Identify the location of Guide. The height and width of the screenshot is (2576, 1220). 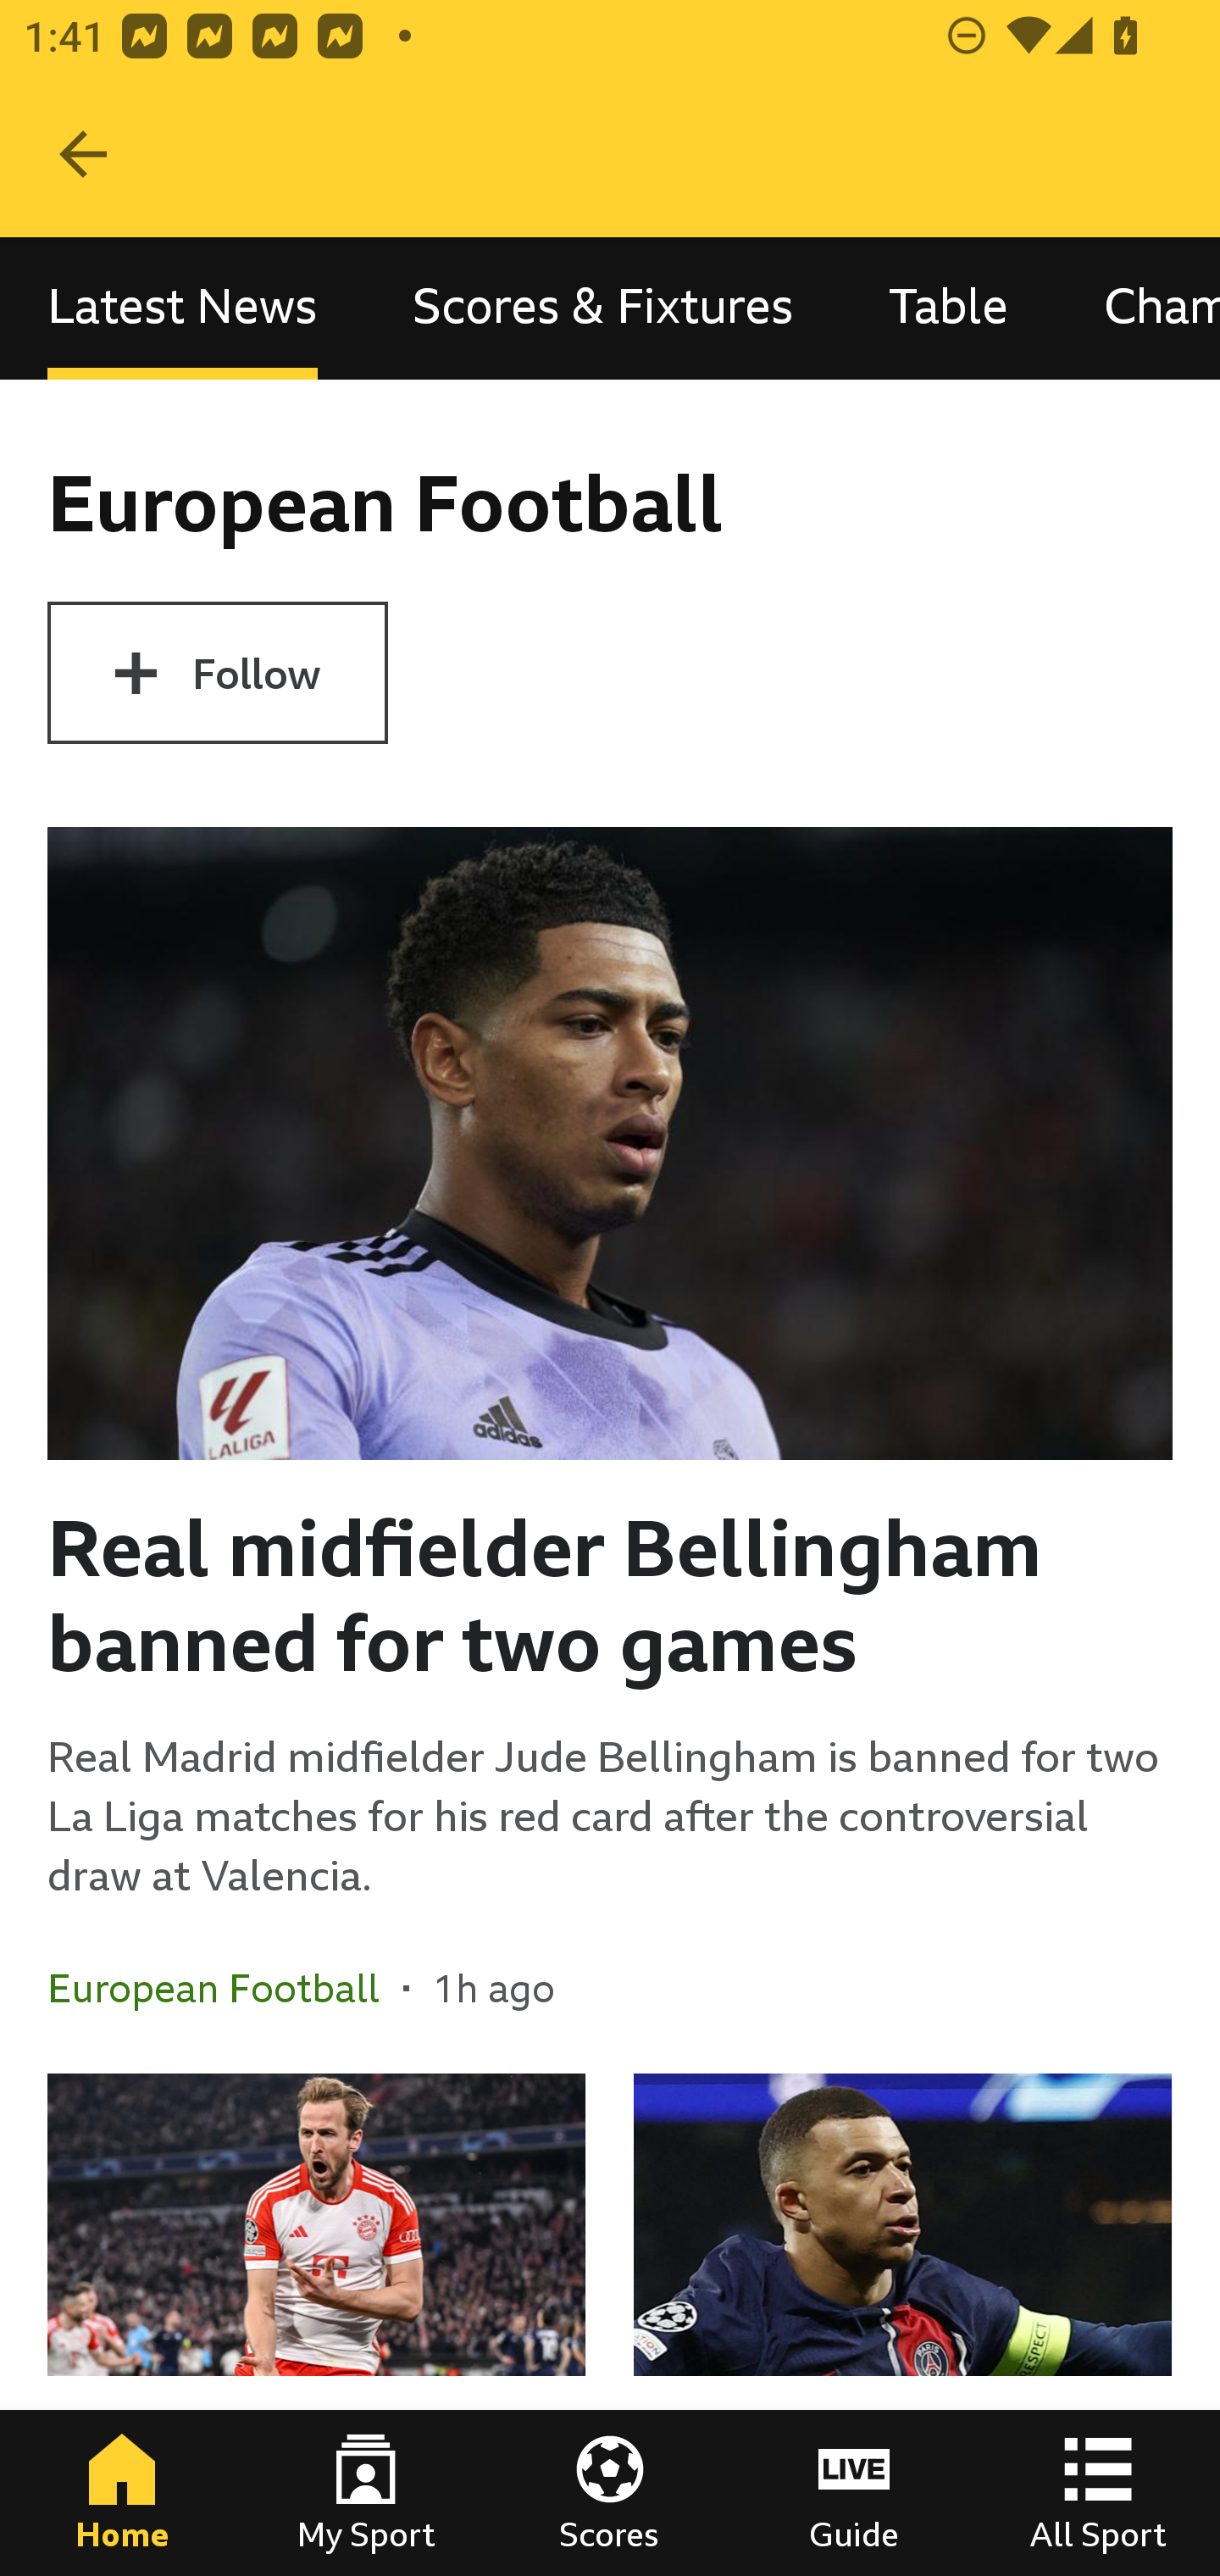
(854, 2493).